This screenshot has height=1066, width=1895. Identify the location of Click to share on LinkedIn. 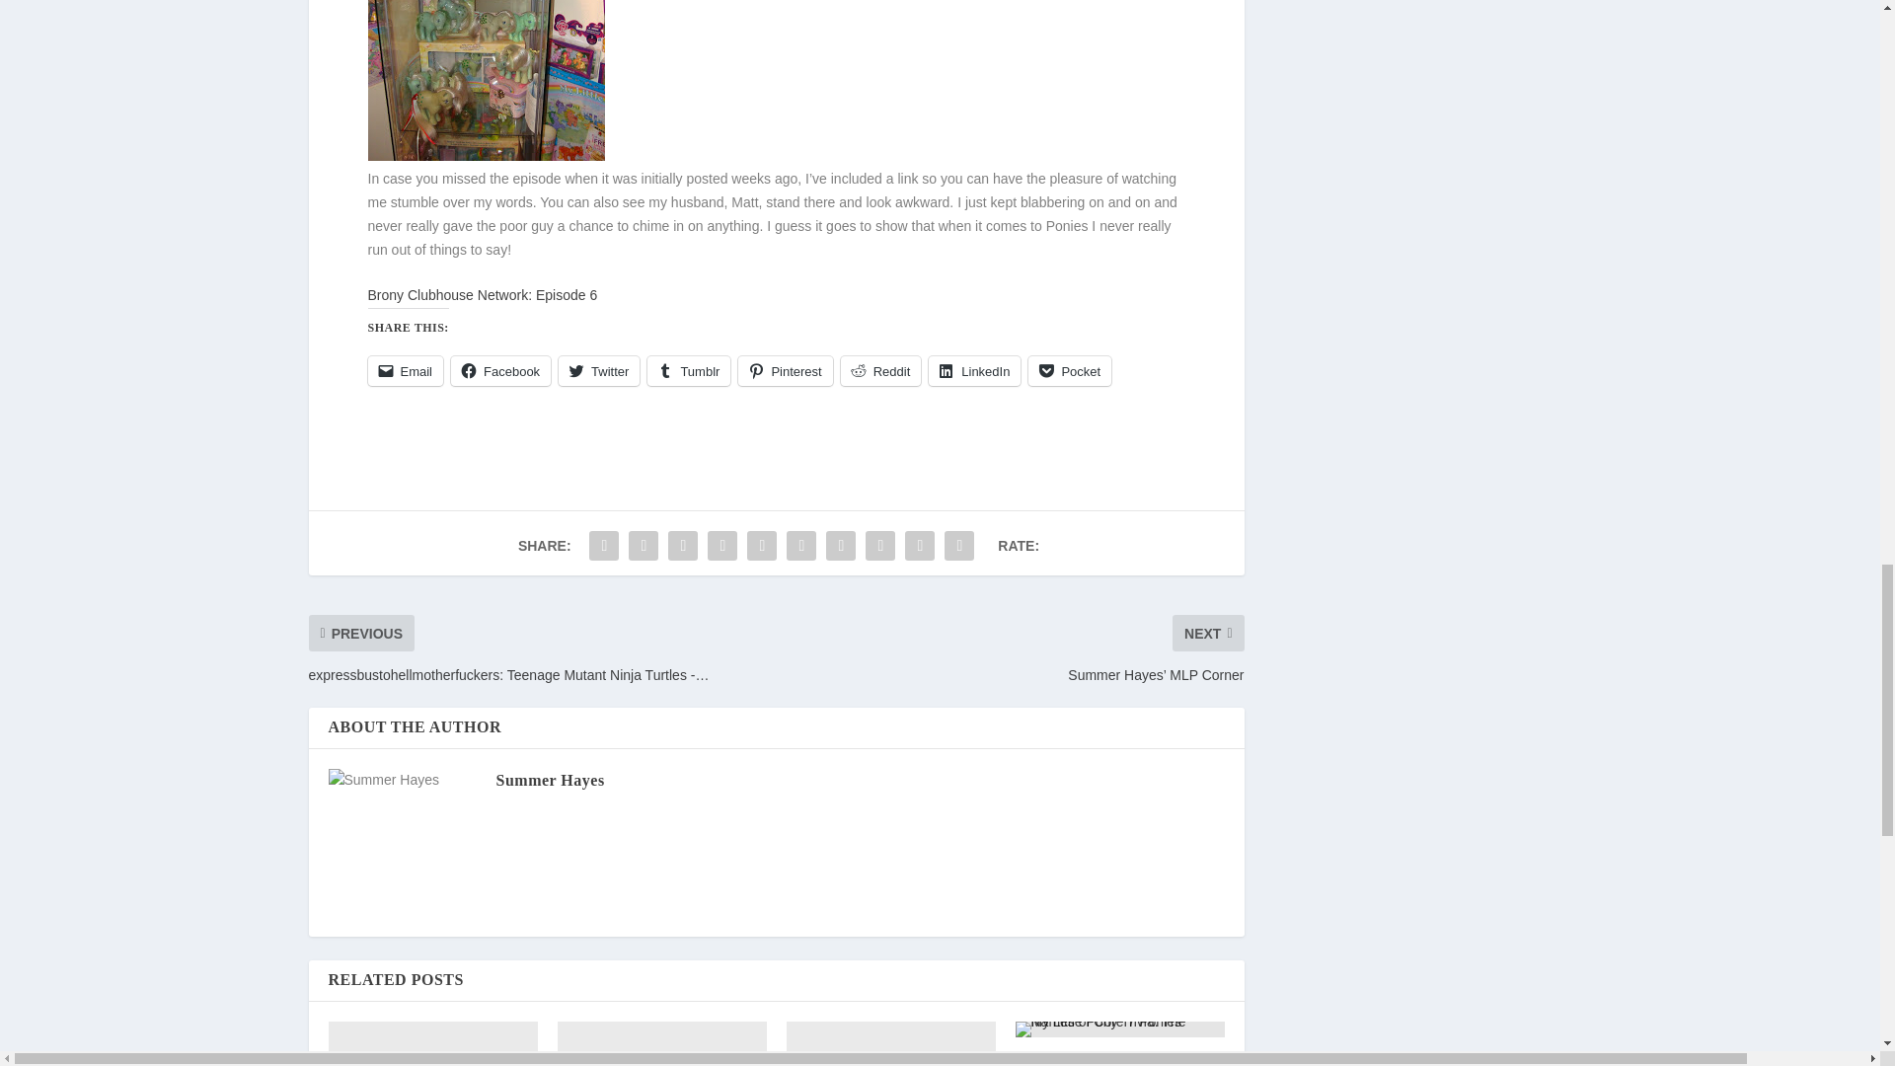
(974, 370).